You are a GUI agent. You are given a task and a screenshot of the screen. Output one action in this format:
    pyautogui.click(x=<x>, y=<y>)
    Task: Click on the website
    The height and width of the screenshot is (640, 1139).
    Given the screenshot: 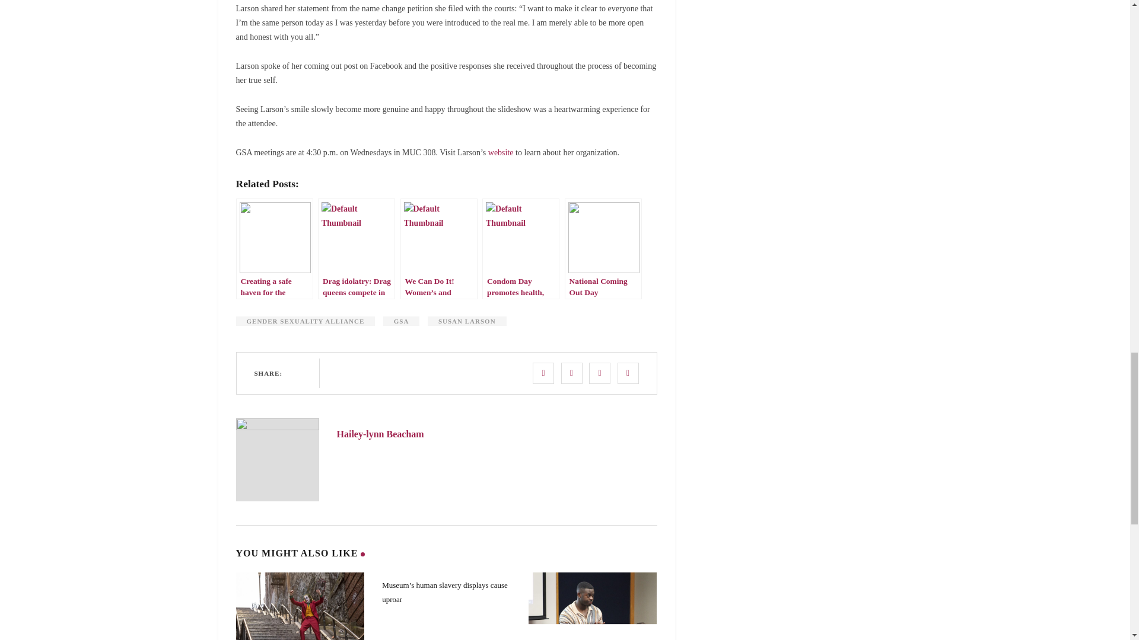 What is the action you would take?
    pyautogui.click(x=501, y=152)
    